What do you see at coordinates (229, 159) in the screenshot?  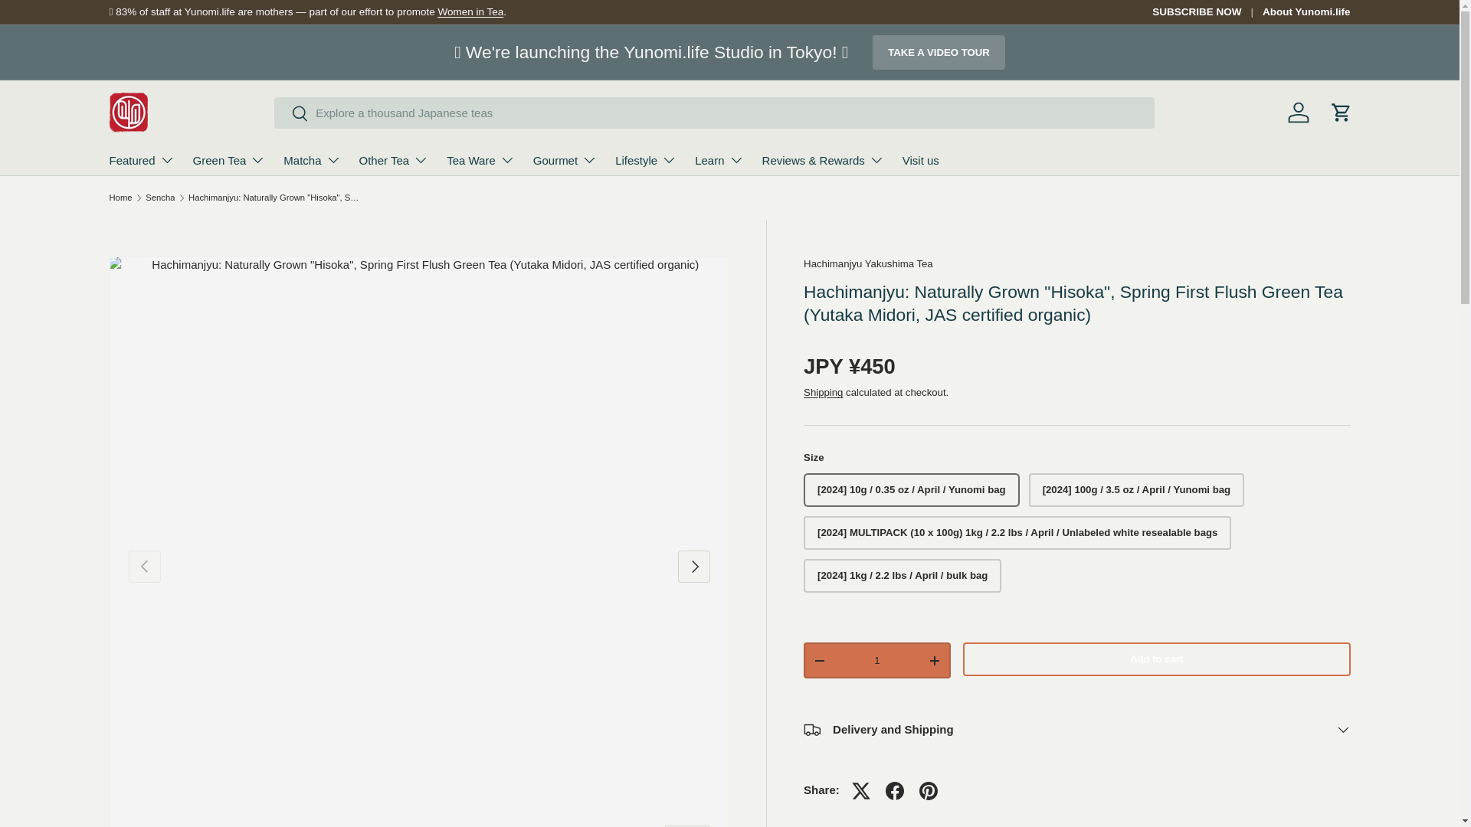 I see `Green Tea` at bounding box center [229, 159].